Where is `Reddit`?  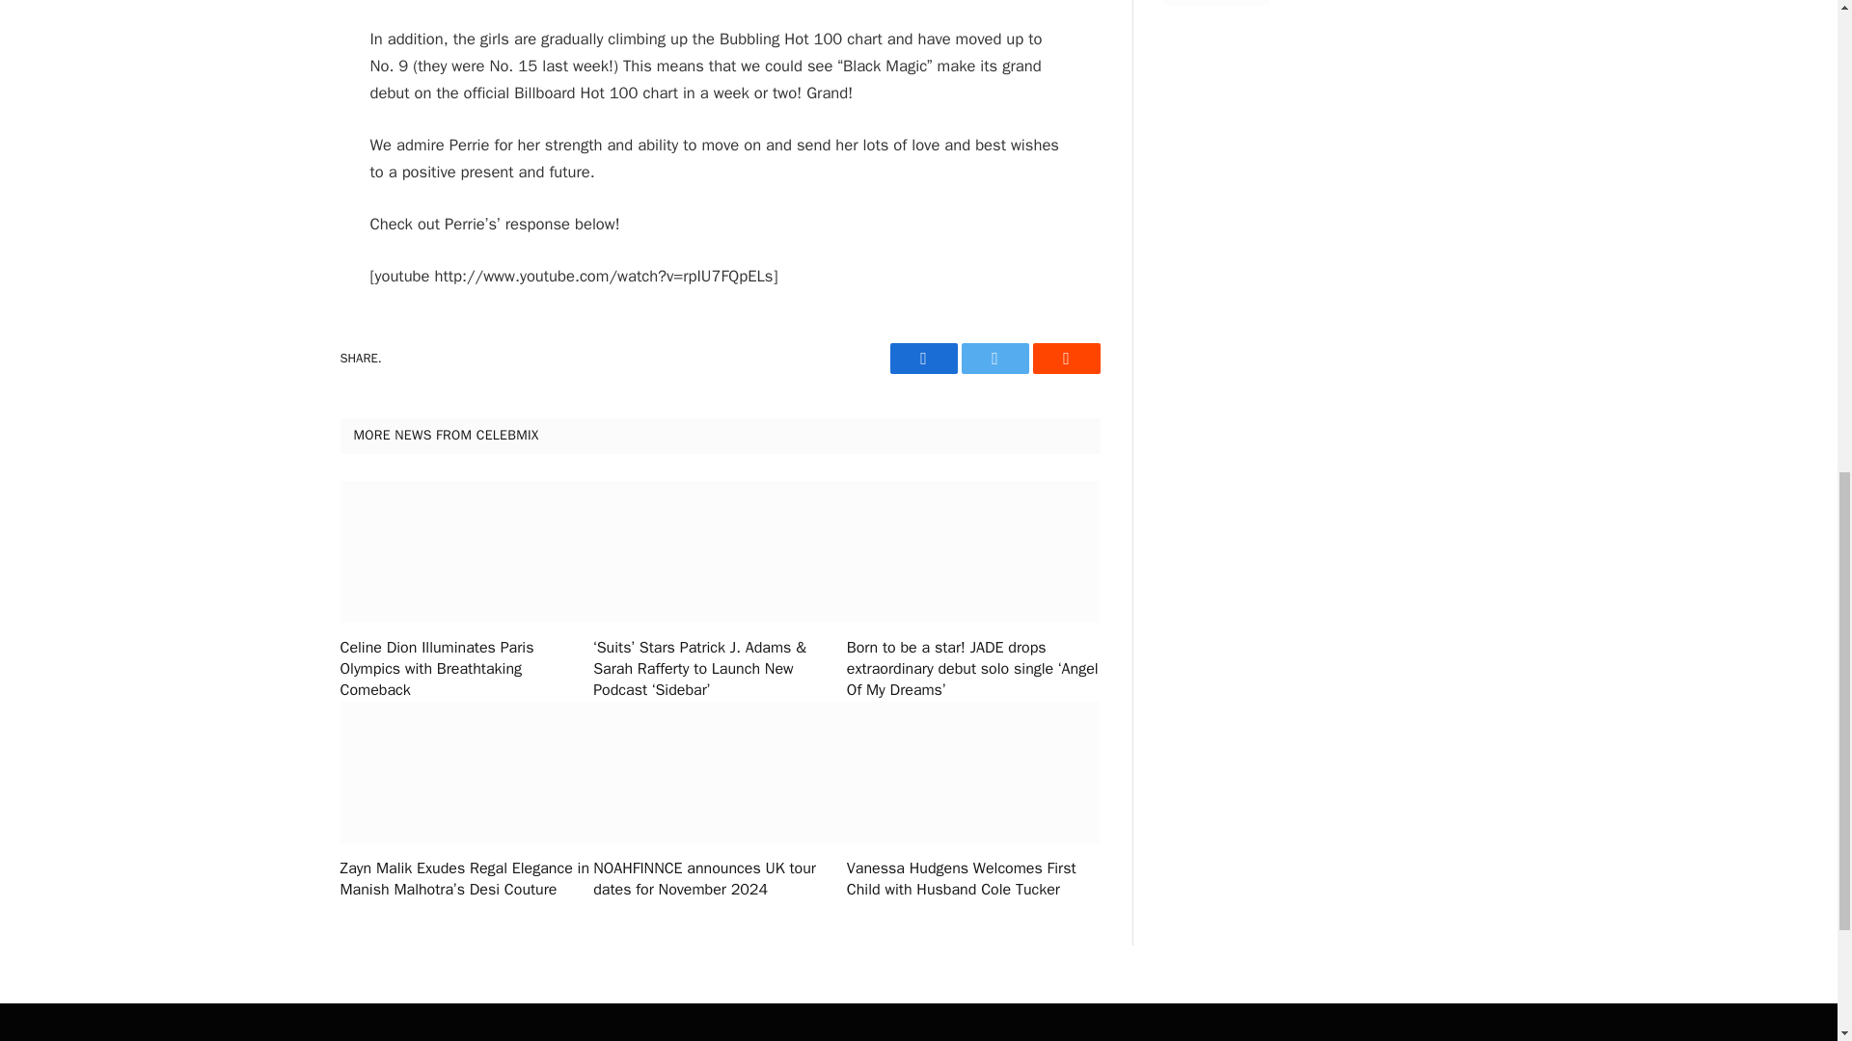
Reddit is located at coordinates (1065, 359).